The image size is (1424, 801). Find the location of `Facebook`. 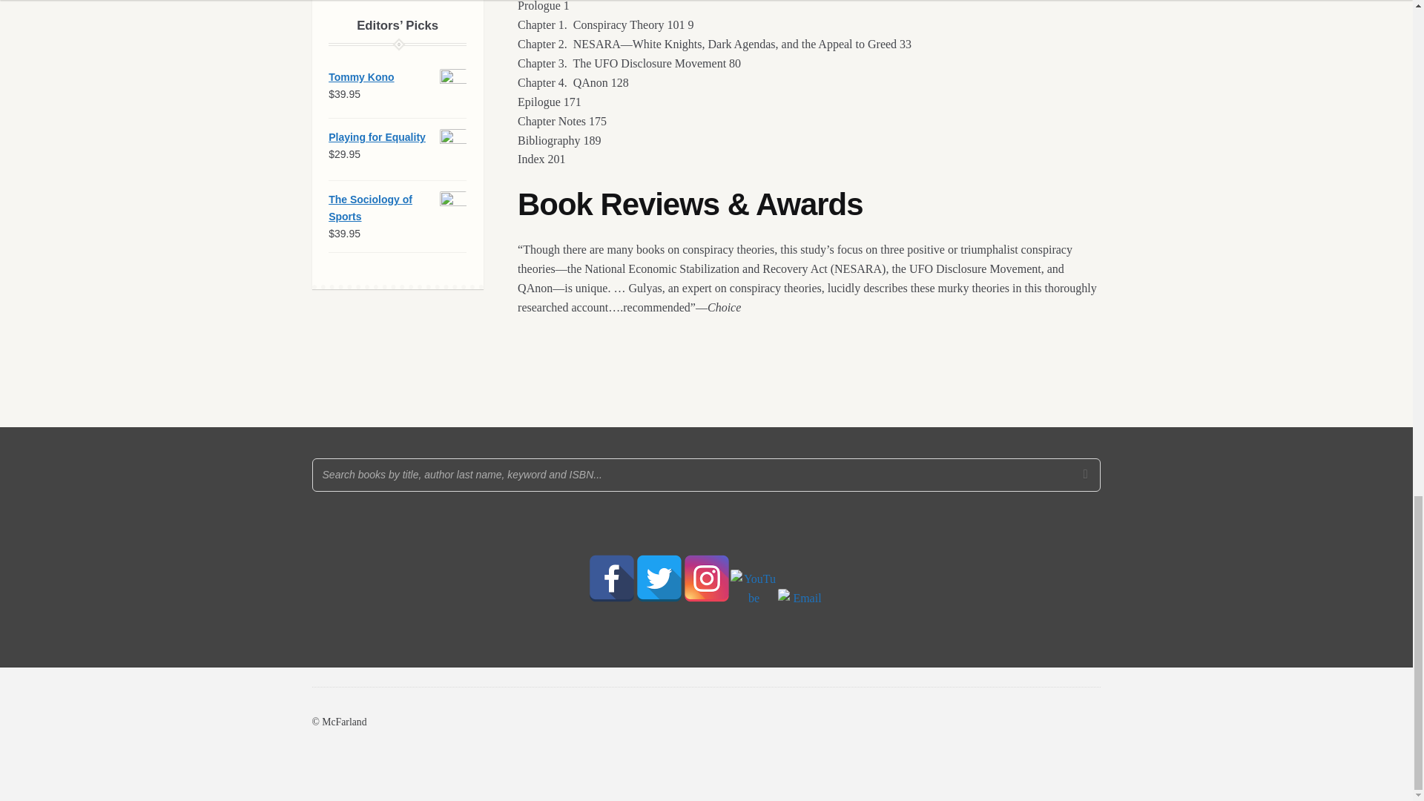

Facebook is located at coordinates (611, 578).